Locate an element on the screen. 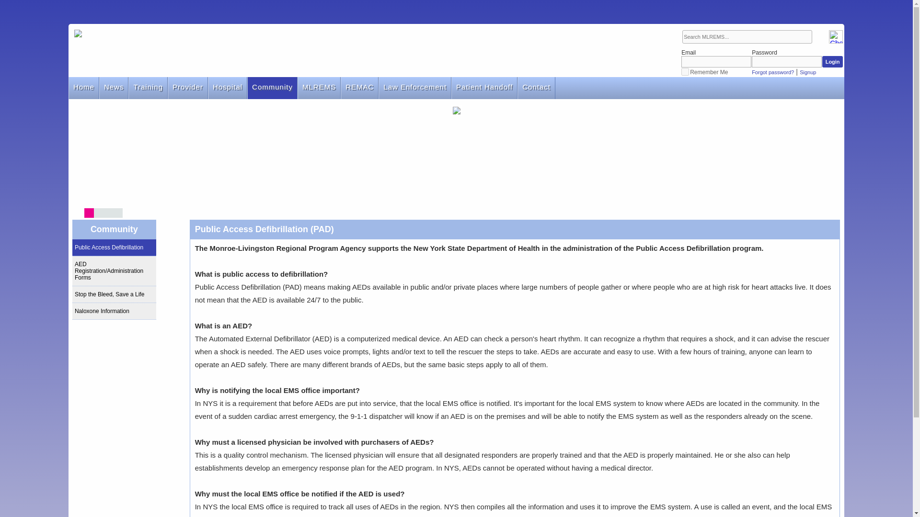 Image resolution: width=920 pixels, height=517 pixels. Naloxone Information is located at coordinates (114, 311).